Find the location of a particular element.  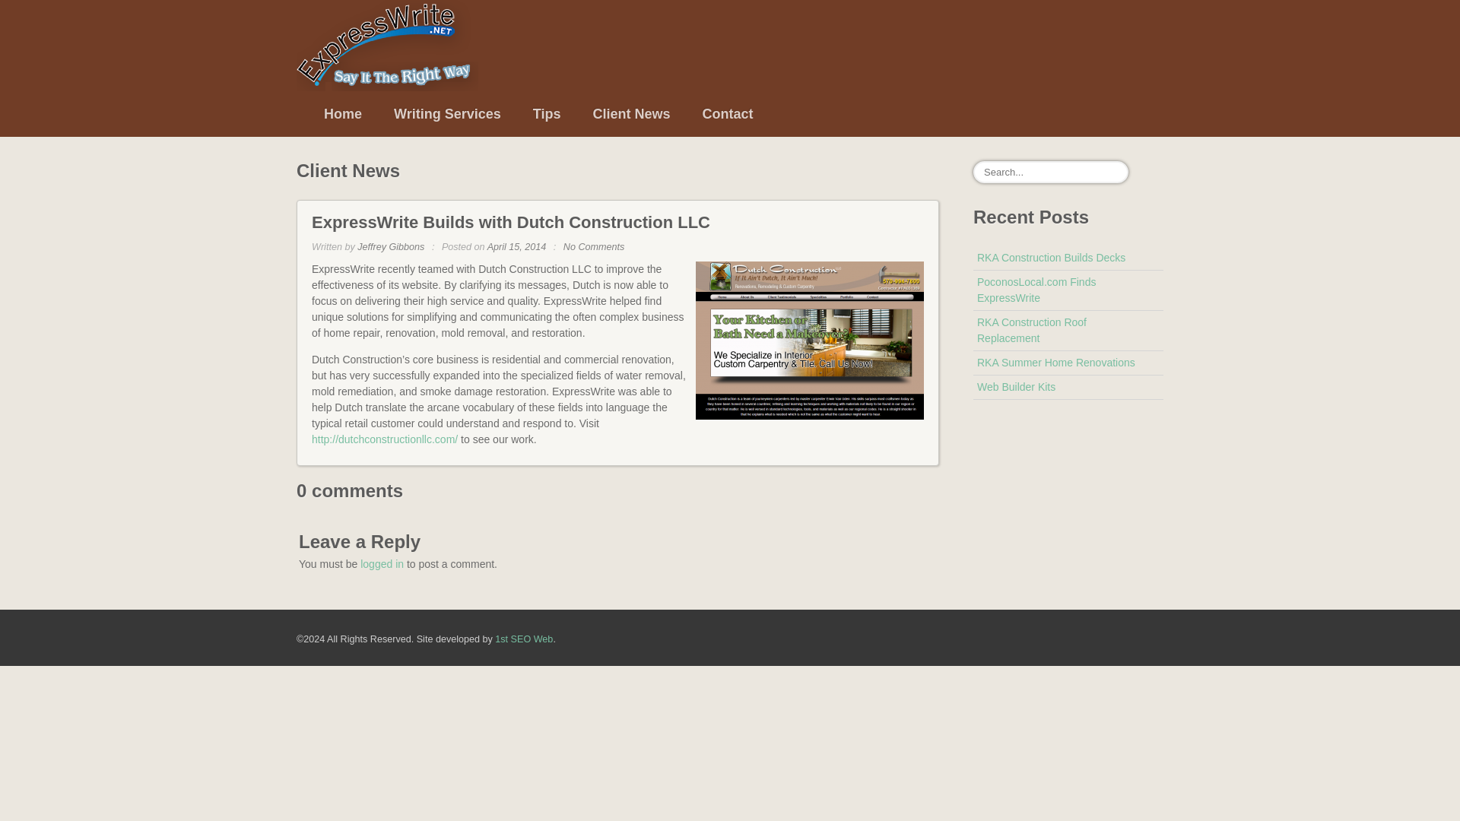

Home is located at coordinates (343, 114).